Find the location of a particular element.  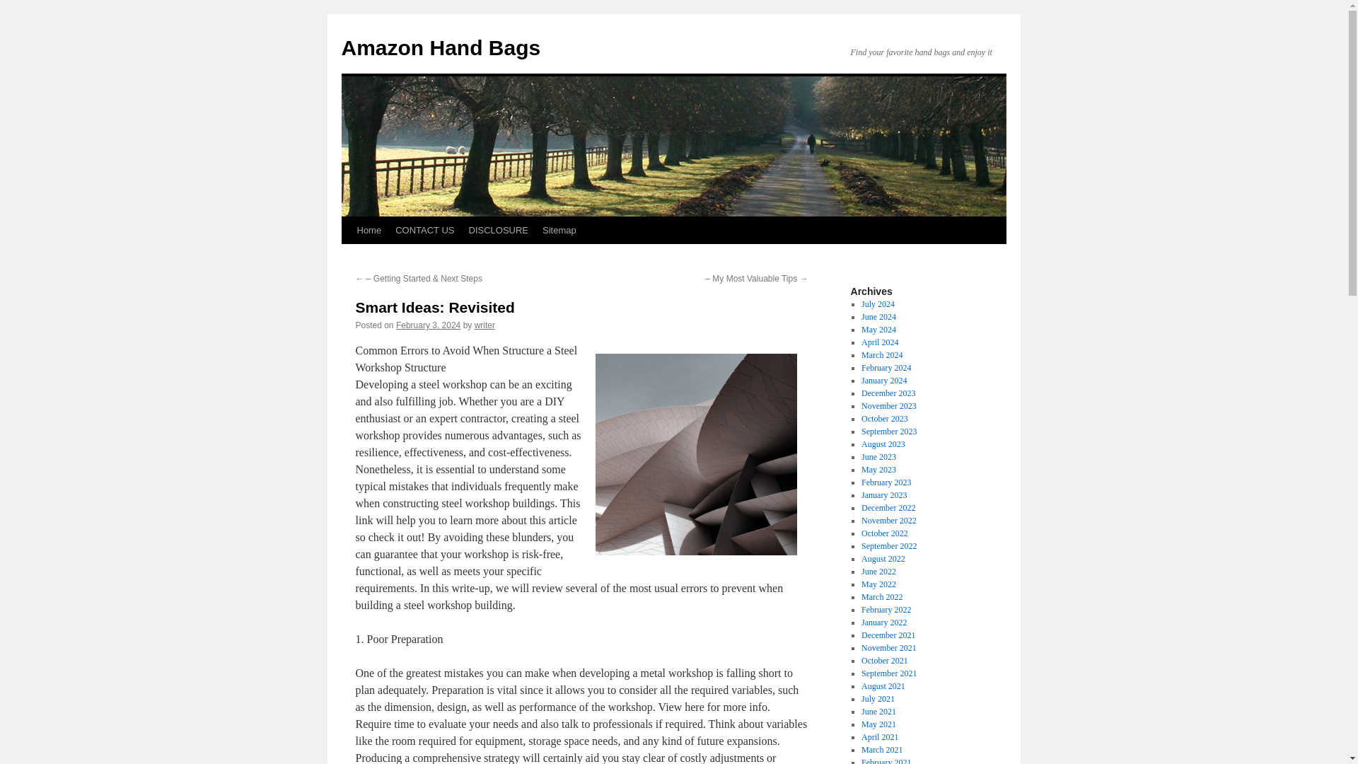

September 2022 is located at coordinates (888, 545).